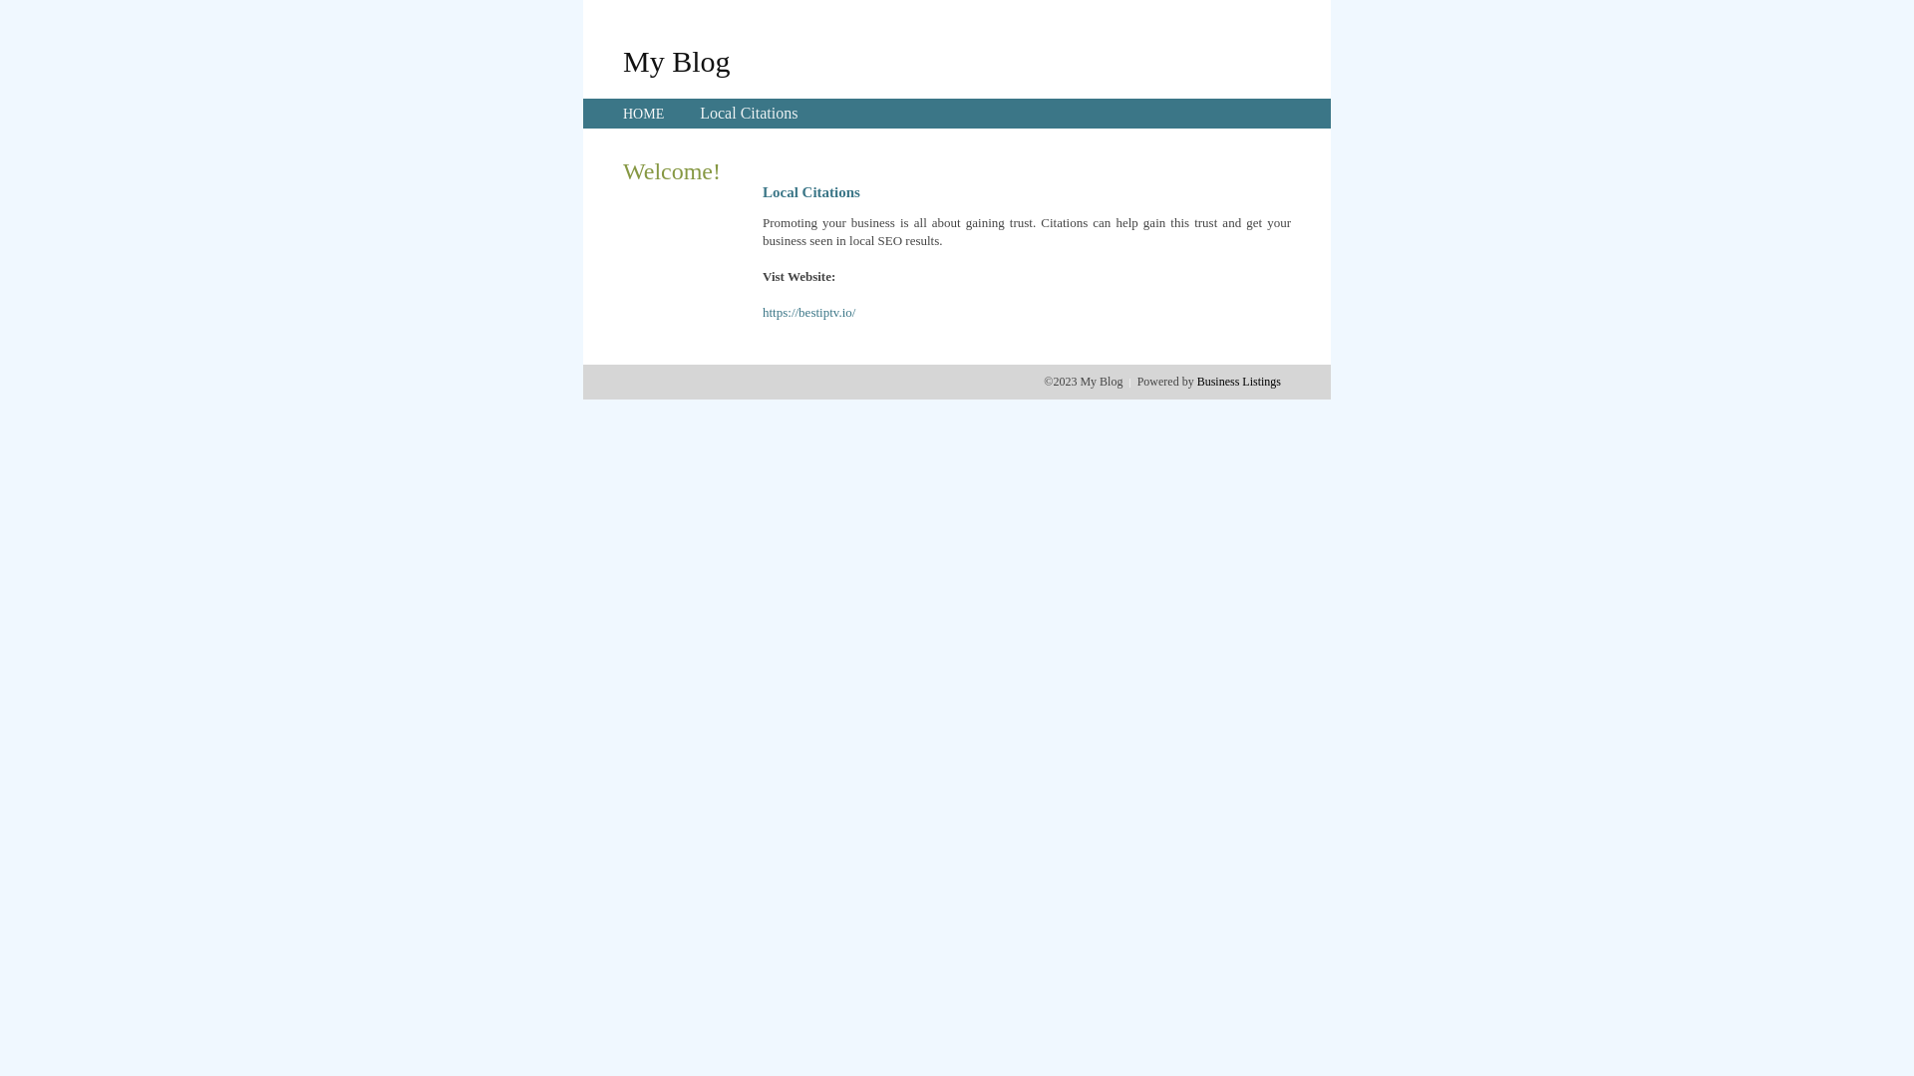 This screenshot has width=1914, height=1076. Describe the element at coordinates (644, 114) in the screenshot. I see `HOME` at that location.